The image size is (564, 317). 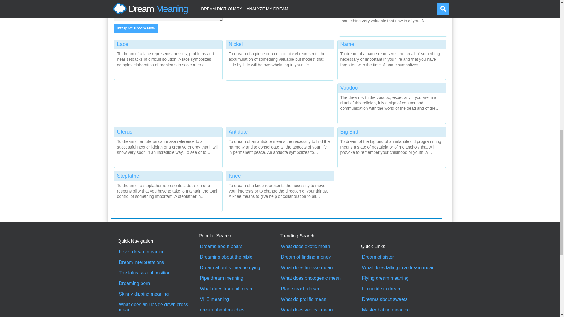 What do you see at coordinates (168, 59) in the screenshot?
I see `Lace Dream Meaning` at bounding box center [168, 59].